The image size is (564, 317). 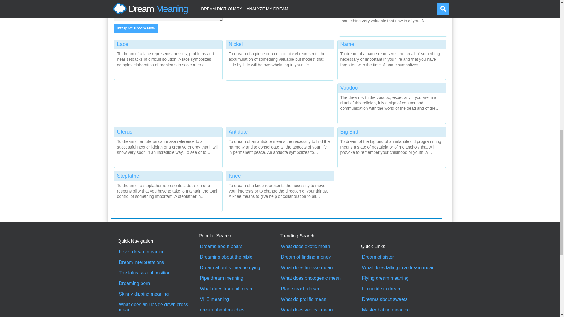 What do you see at coordinates (168, 59) in the screenshot?
I see `Lace Dream Meaning` at bounding box center [168, 59].